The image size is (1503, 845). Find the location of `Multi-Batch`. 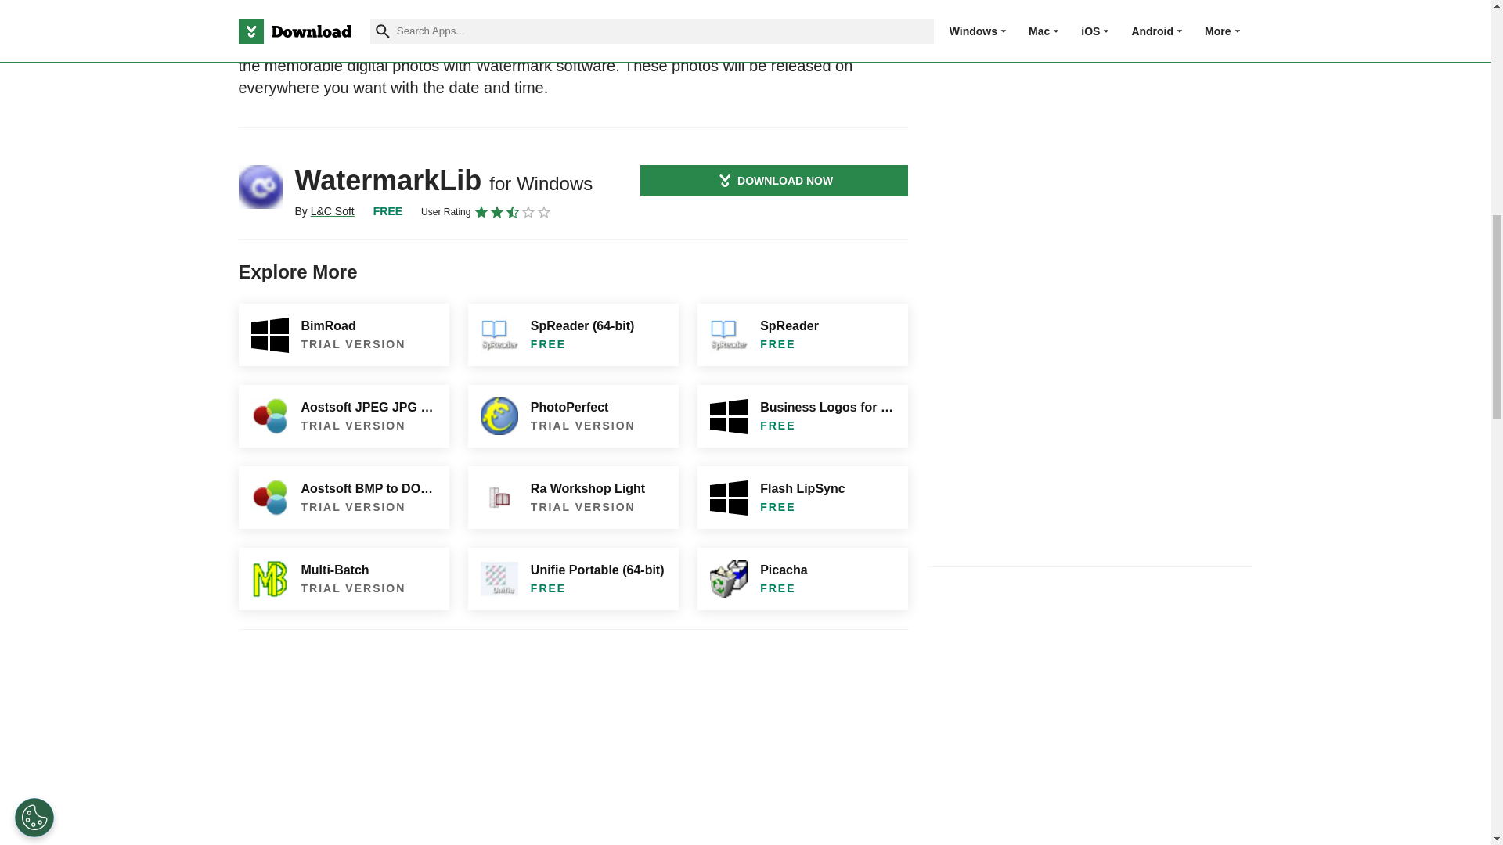

Multi-Batch is located at coordinates (343, 578).